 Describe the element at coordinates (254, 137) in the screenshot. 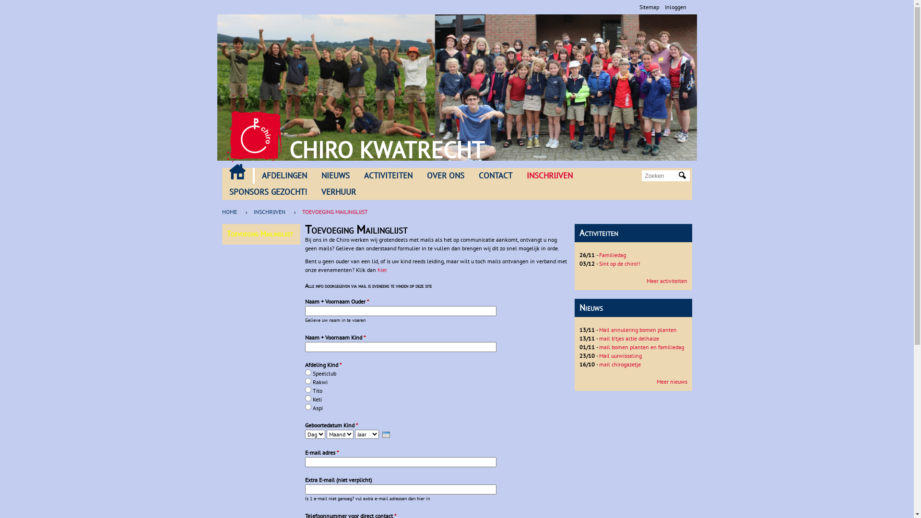

I see `Home` at that location.